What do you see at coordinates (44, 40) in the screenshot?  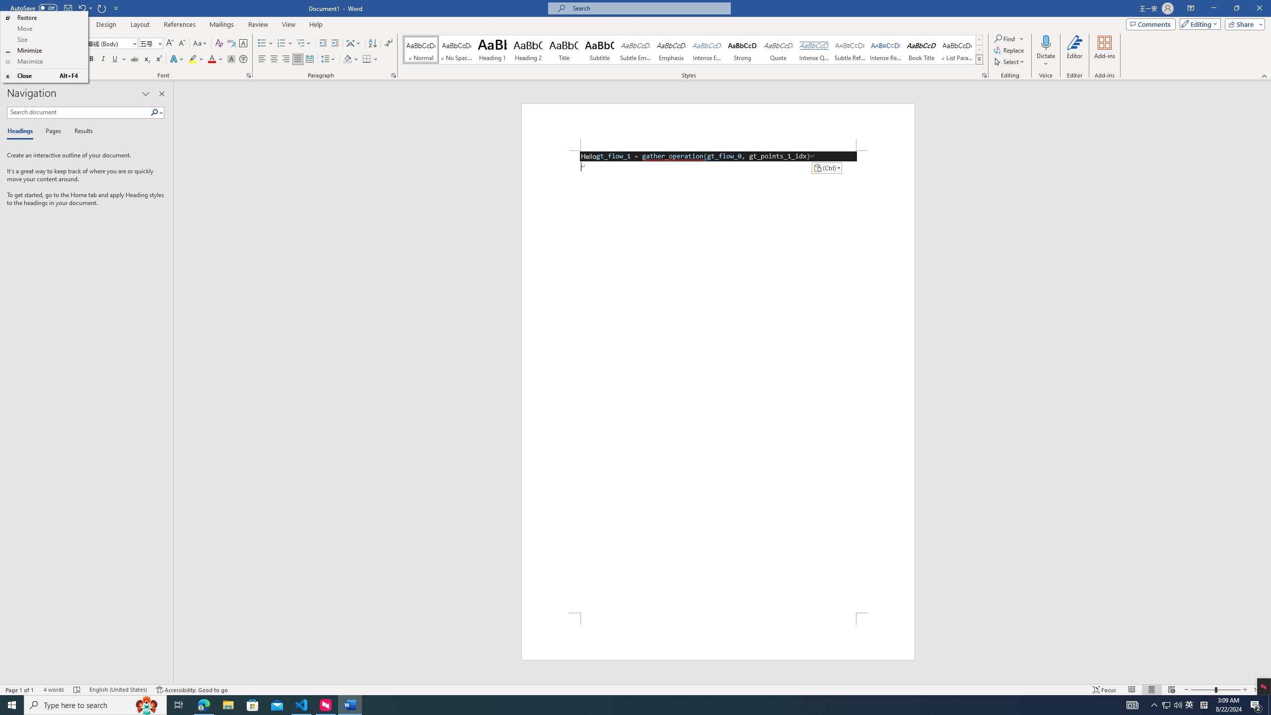 I see `Size` at bounding box center [44, 40].